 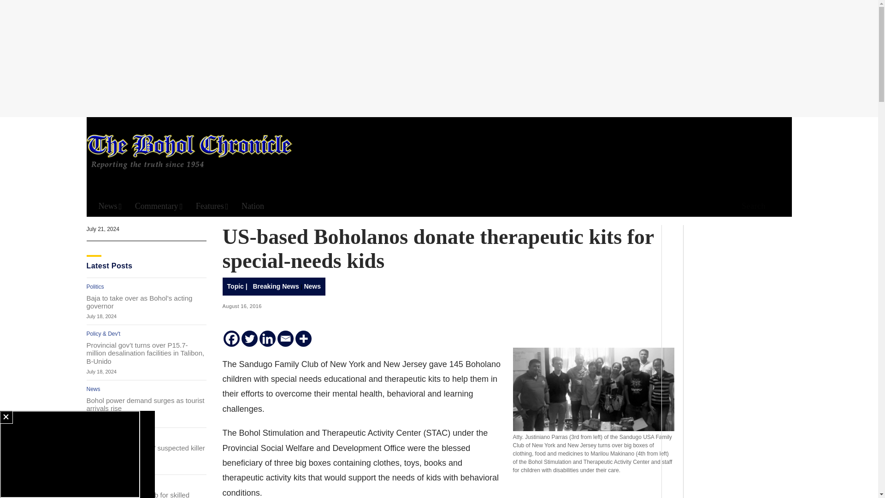 What do you see at coordinates (147, 404) in the screenshot?
I see `Bohol power demand surges as tourist arrivals rise` at bounding box center [147, 404].